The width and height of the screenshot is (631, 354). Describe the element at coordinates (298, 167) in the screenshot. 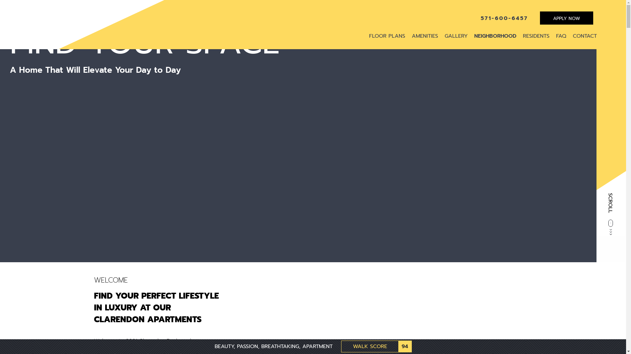

I see `Video Player` at that location.